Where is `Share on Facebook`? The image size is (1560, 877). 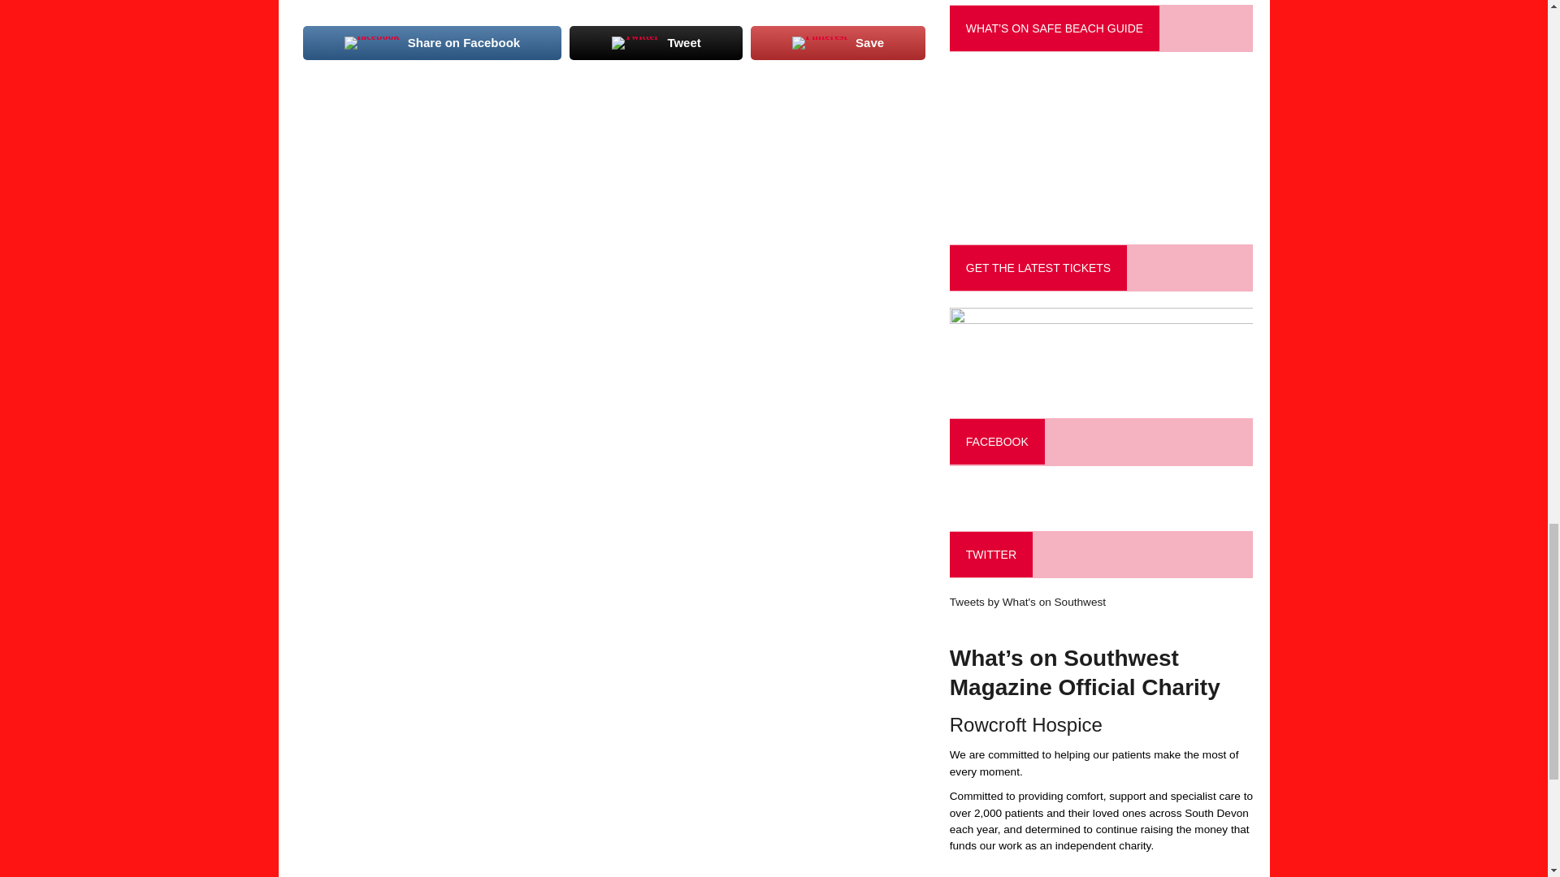 Share on Facebook is located at coordinates (432, 42).